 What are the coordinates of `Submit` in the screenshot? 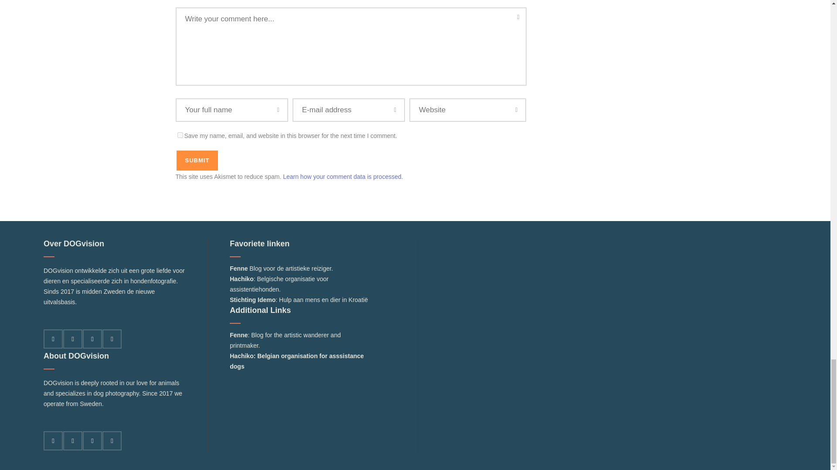 It's located at (197, 161).